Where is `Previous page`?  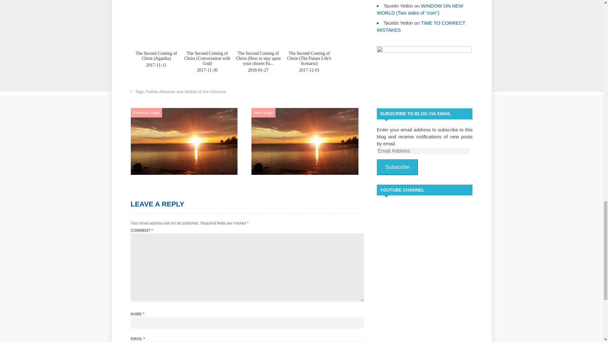 Previous page is located at coordinates (146, 112).